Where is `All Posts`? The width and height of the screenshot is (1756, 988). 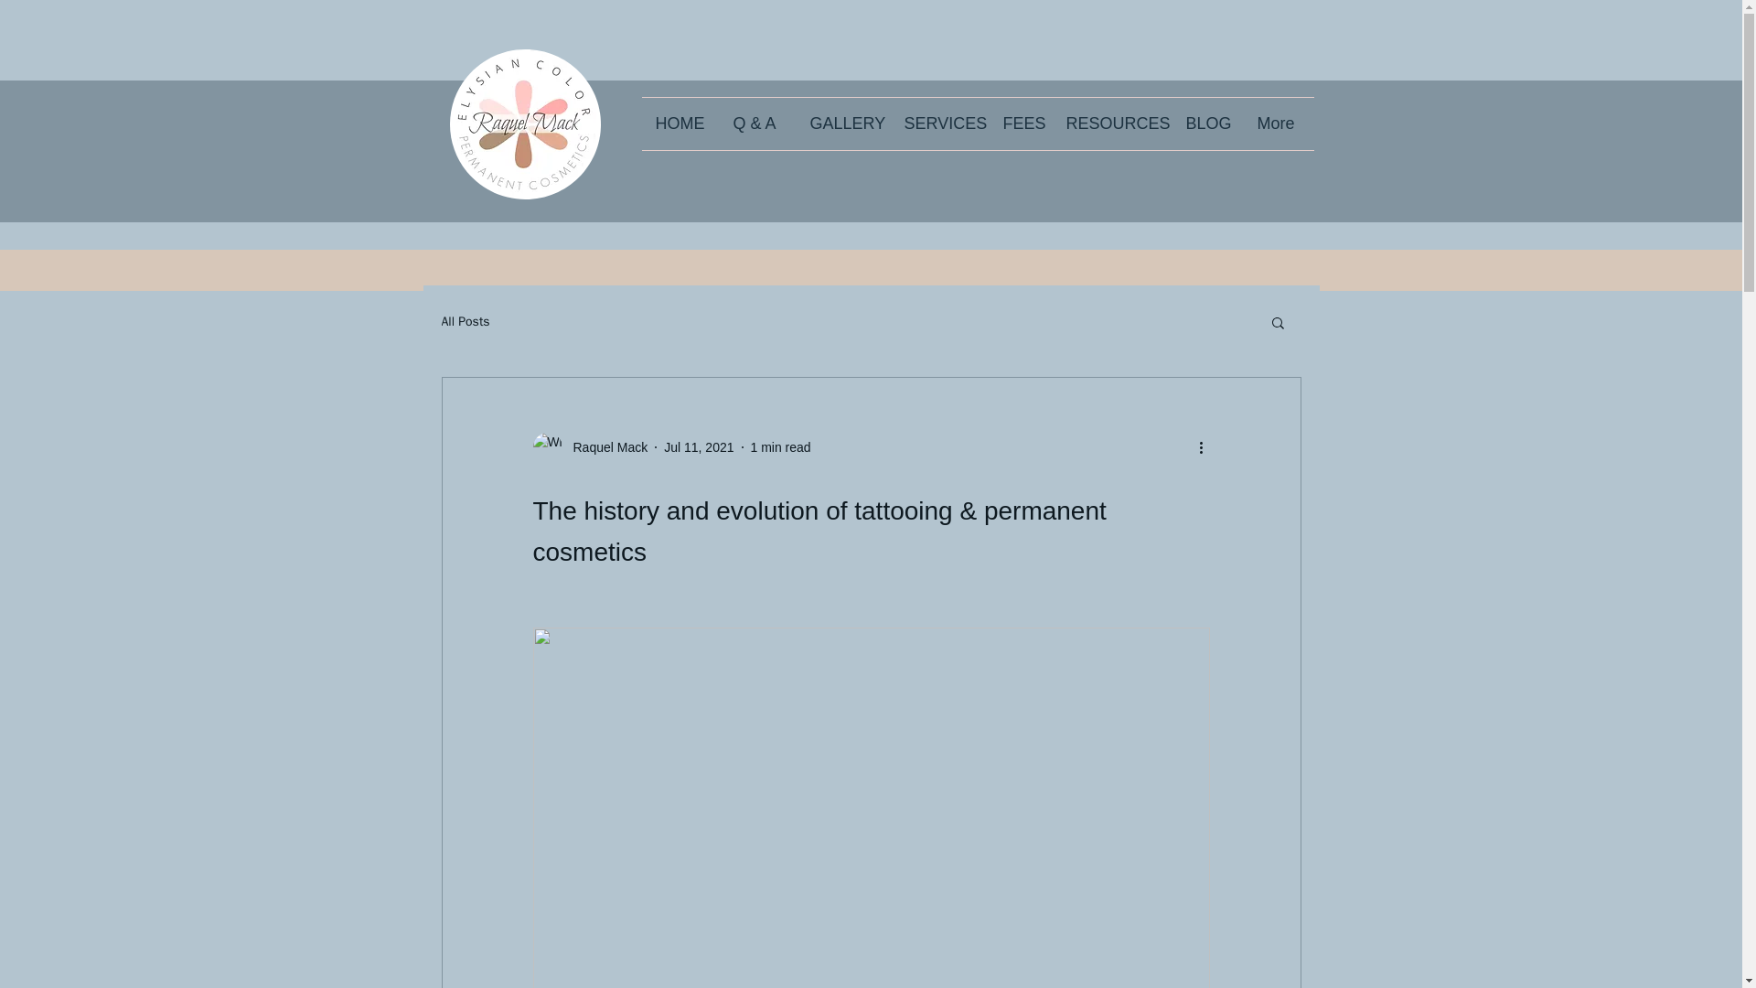 All Posts is located at coordinates (465, 322).